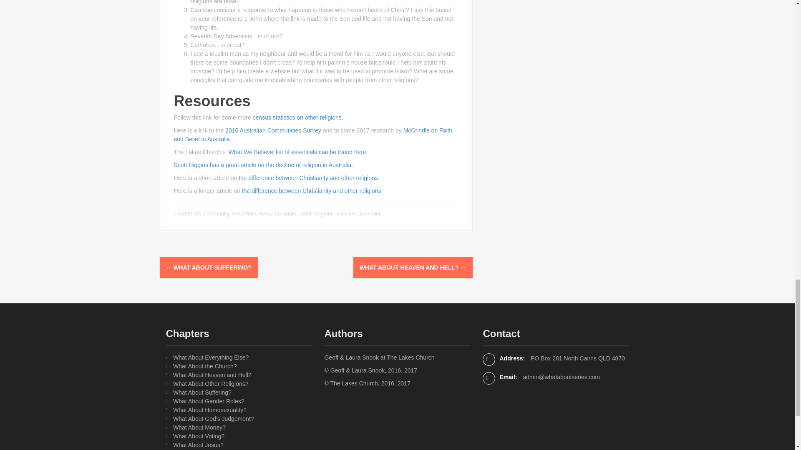 The width and height of the screenshot is (801, 450). I want to click on What About Suffering?, so click(202, 392).